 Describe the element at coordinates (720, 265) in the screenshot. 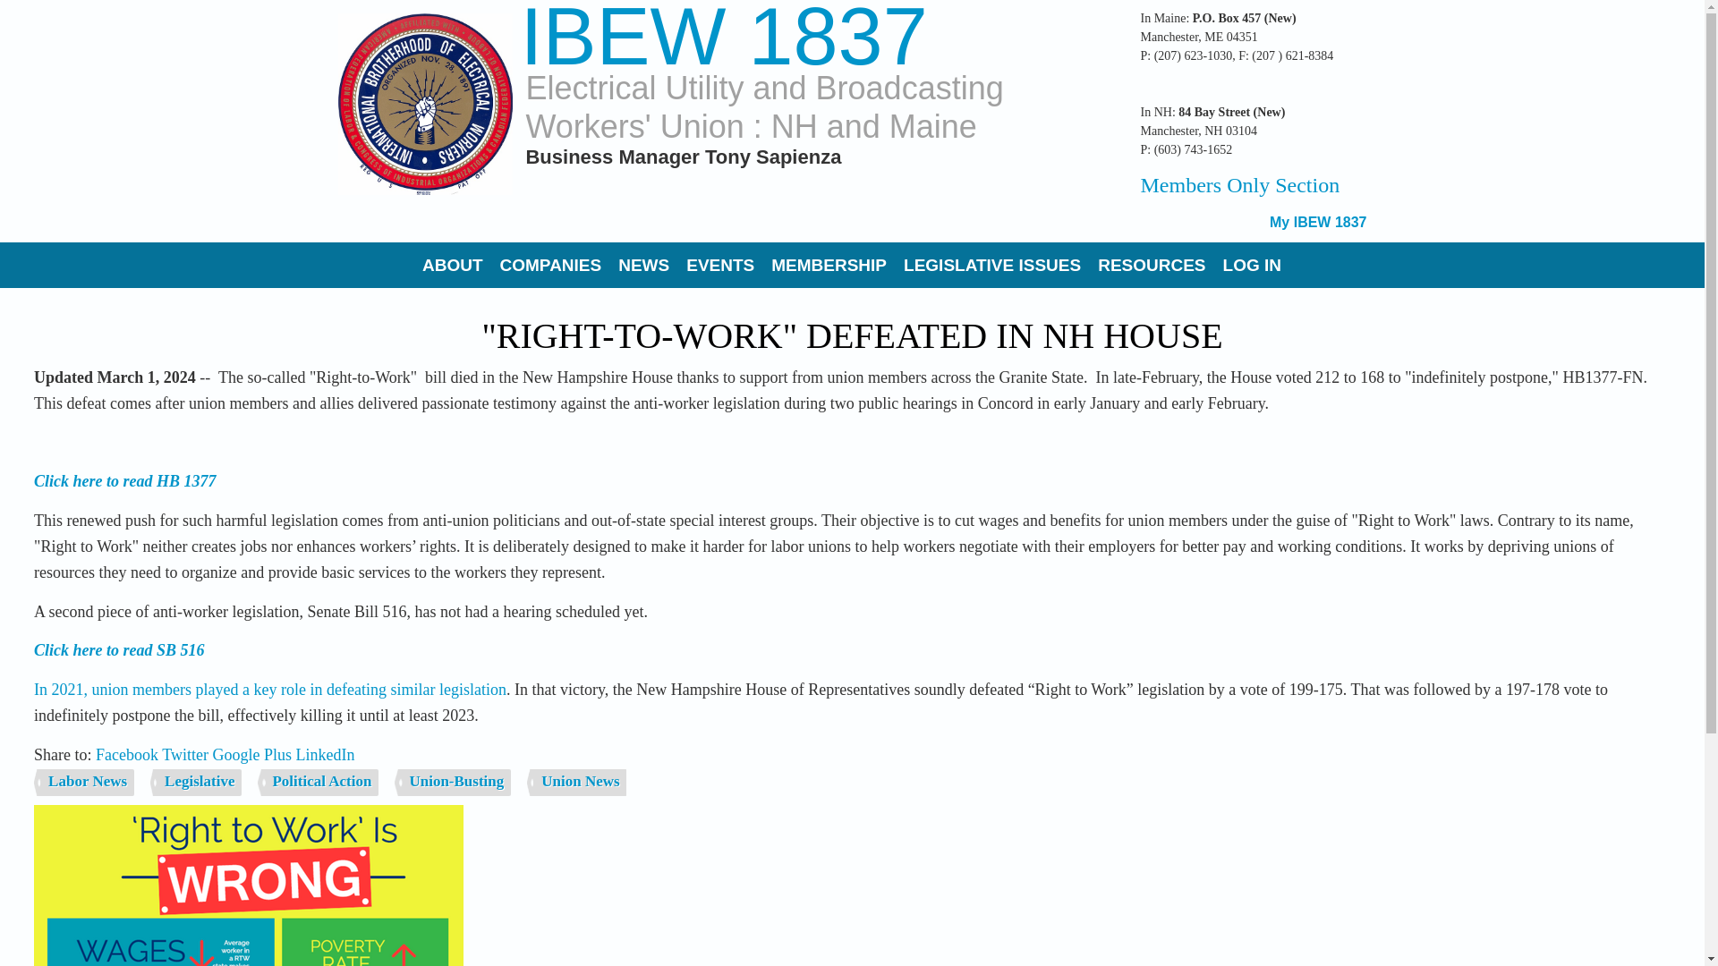

I see `EVENTS` at that location.